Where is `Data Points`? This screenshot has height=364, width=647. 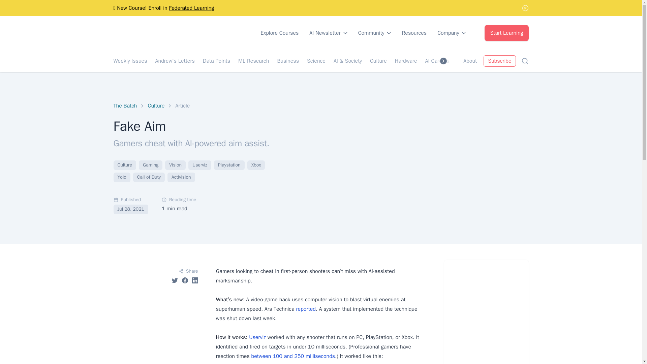 Data Points is located at coordinates (216, 61).